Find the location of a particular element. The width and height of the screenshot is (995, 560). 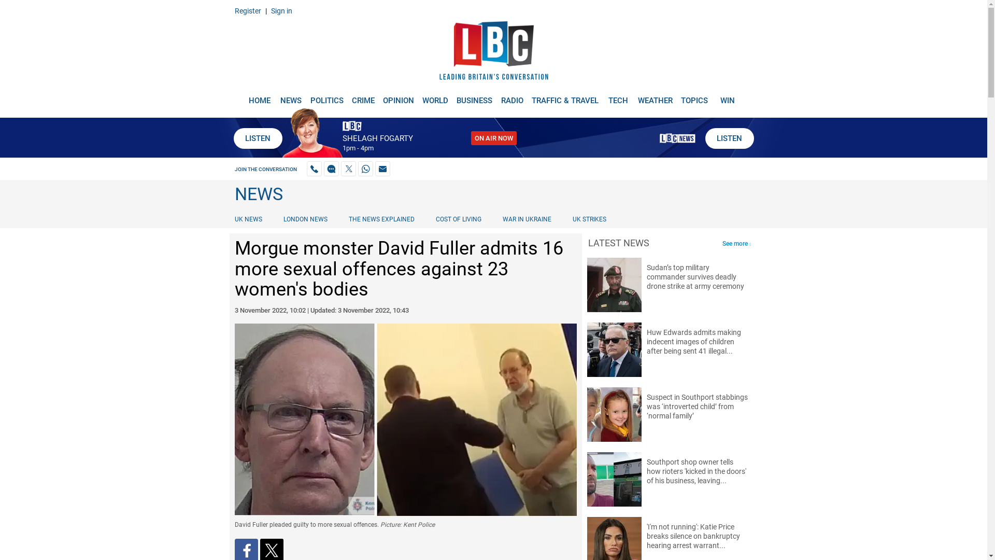

WAR IN UKRAINE is located at coordinates (526, 219).